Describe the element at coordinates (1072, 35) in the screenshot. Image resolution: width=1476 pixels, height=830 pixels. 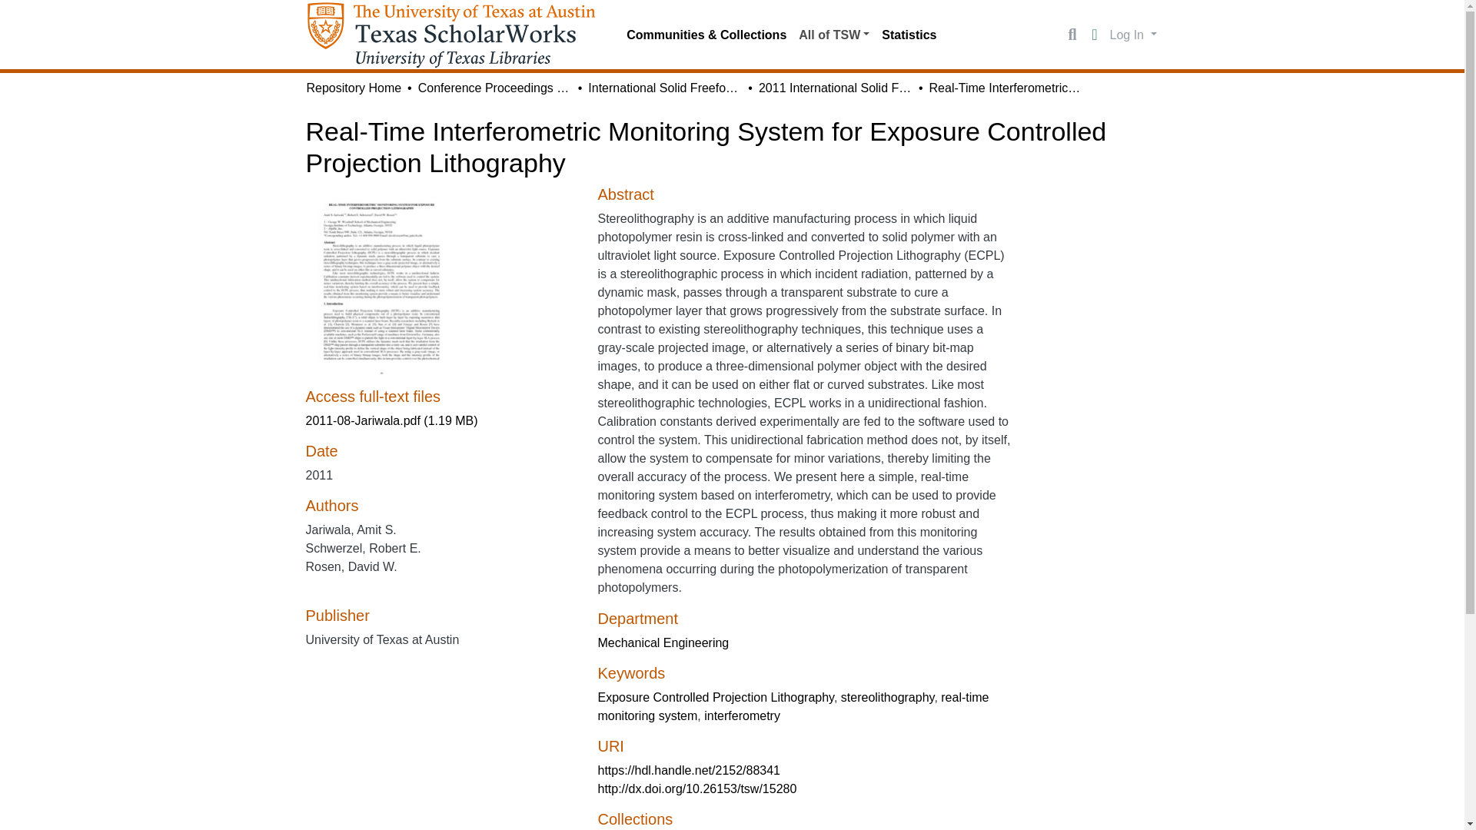
I see `Search` at that location.